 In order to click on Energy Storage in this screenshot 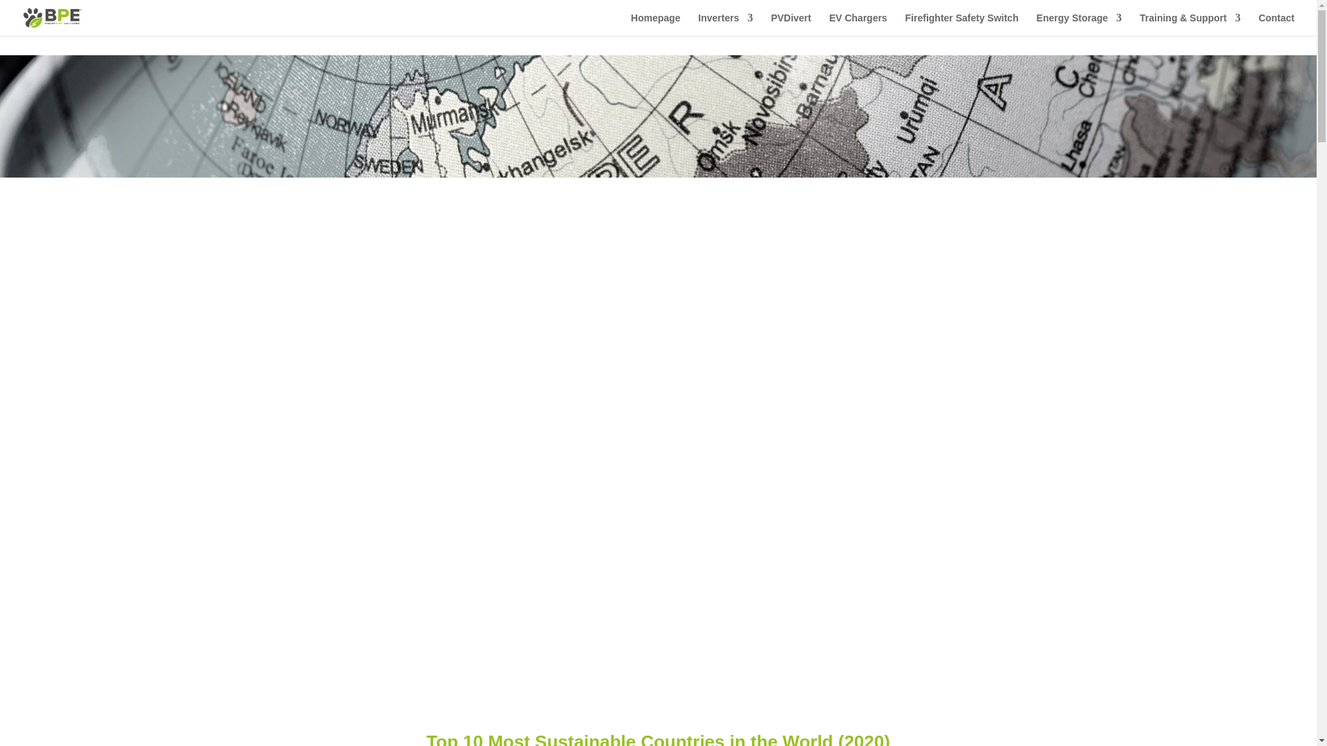, I will do `click(1078, 24)`.